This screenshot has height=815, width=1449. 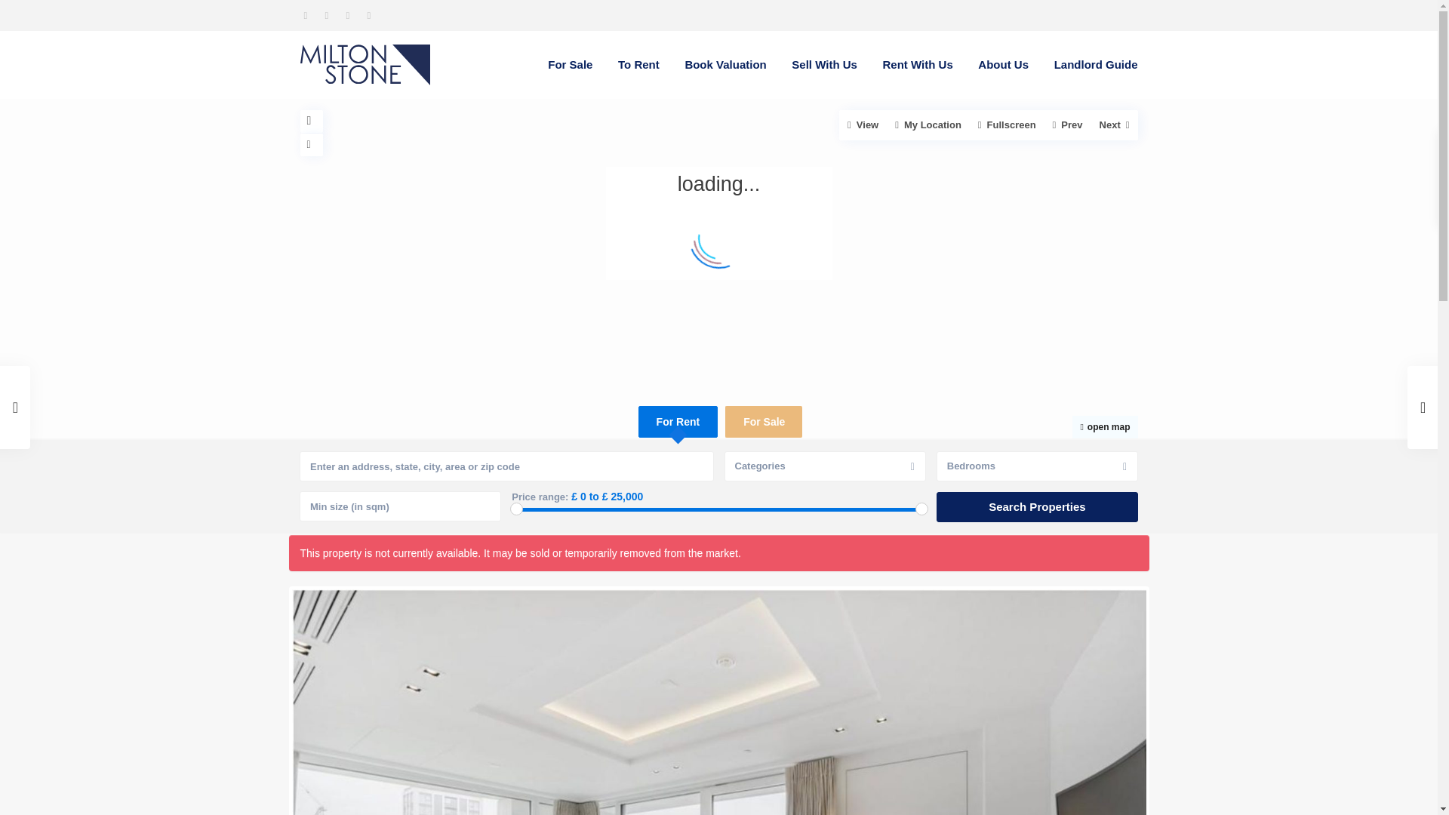 What do you see at coordinates (678, 421) in the screenshot?
I see `For Rent` at bounding box center [678, 421].